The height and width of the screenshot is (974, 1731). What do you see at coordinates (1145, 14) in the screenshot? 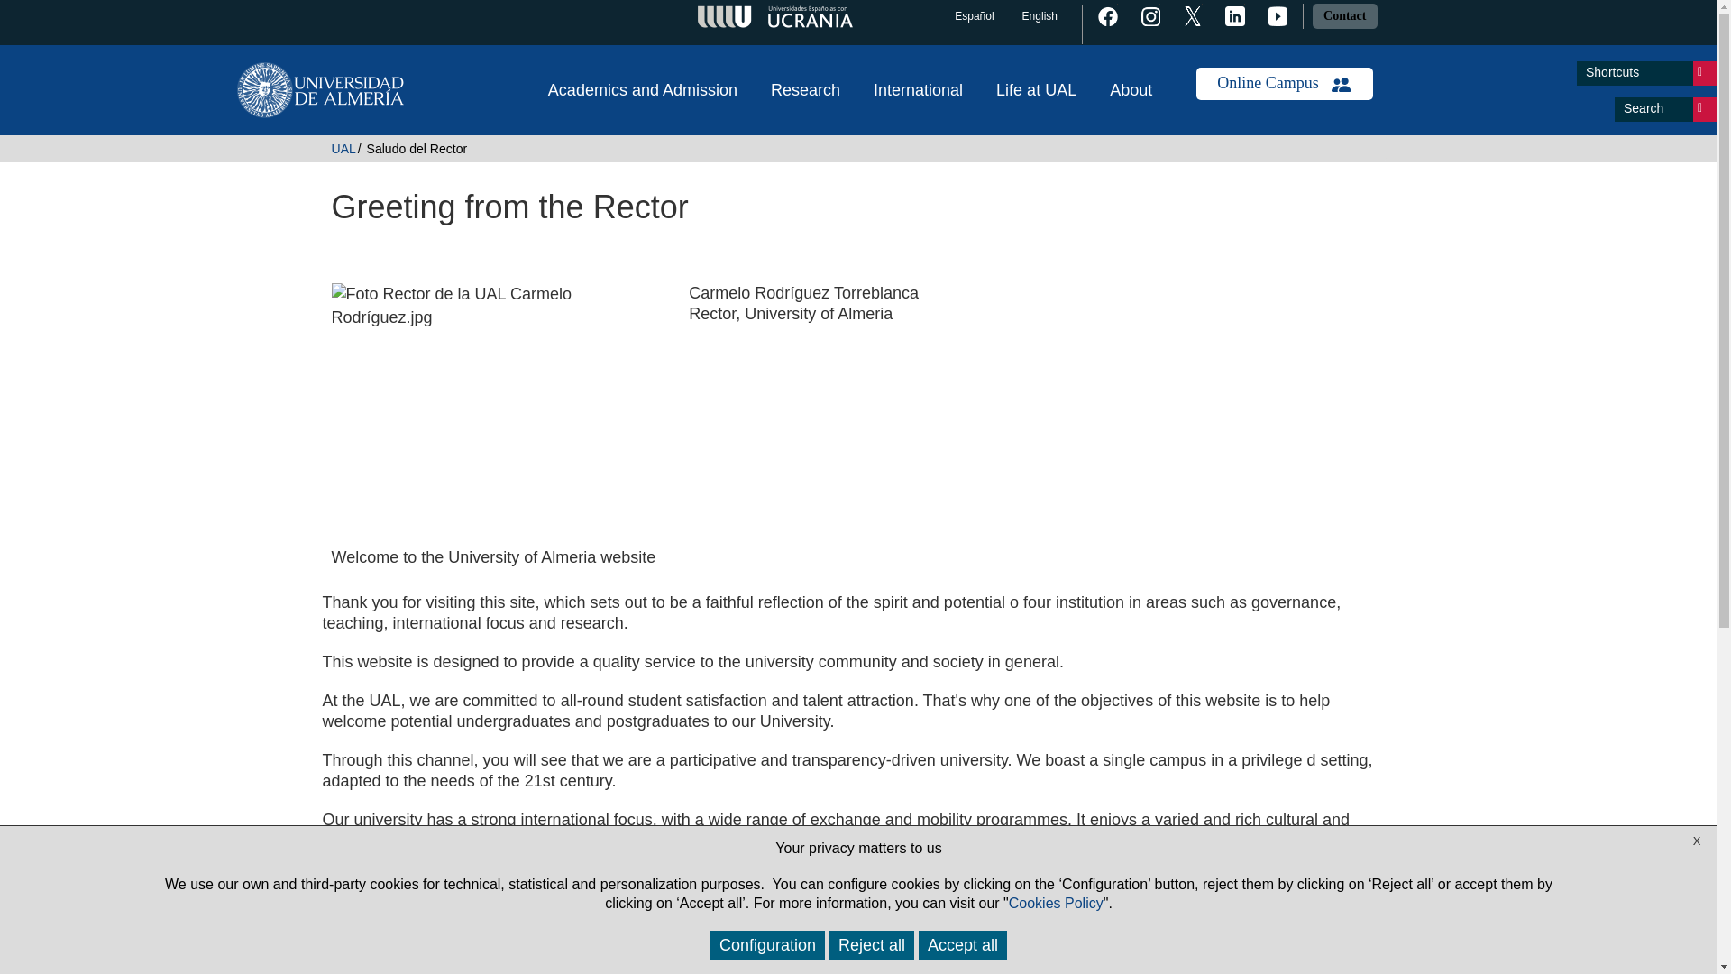
I see `Acceder a Instagram` at bounding box center [1145, 14].